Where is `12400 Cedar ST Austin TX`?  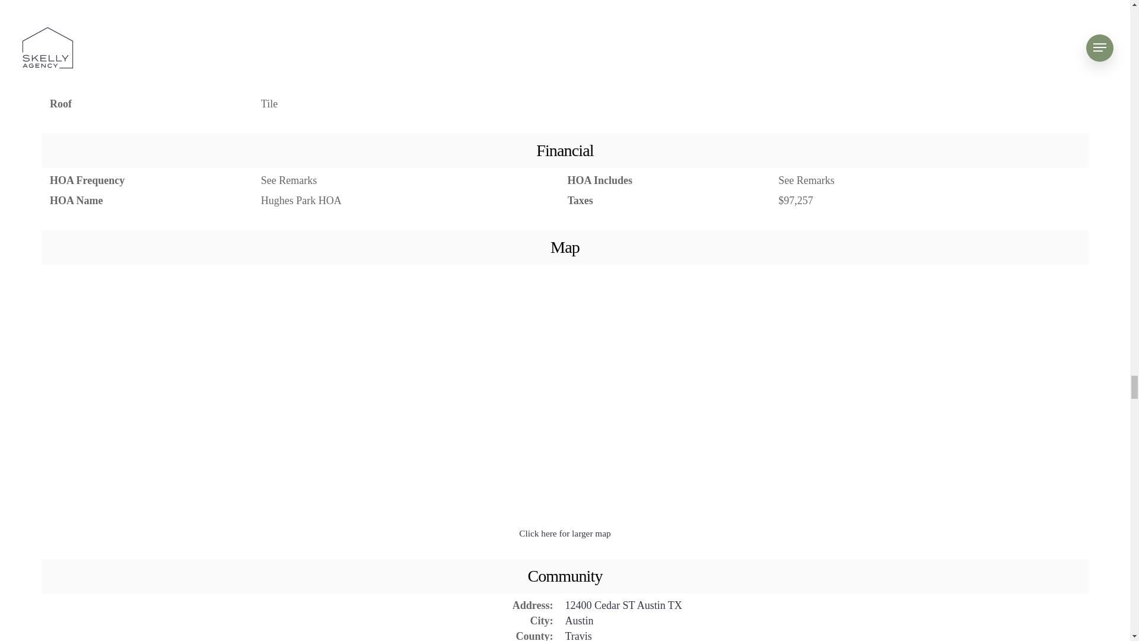
12400 Cedar ST Austin TX is located at coordinates (623, 605).